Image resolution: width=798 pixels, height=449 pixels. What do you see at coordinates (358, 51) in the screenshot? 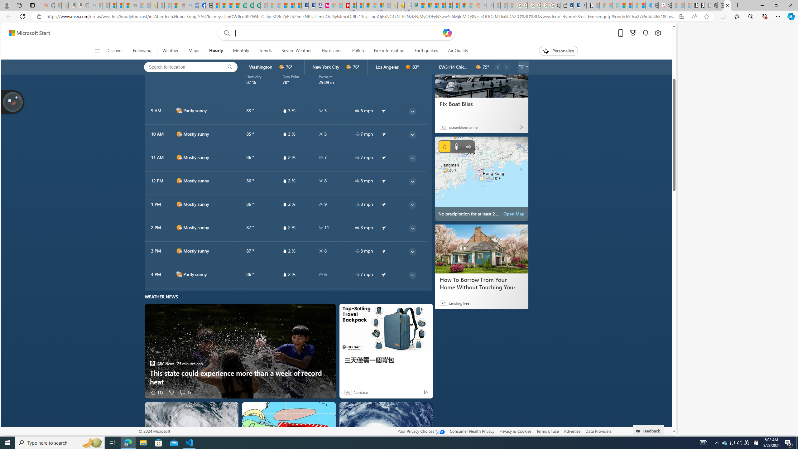
I see `Pollen` at bounding box center [358, 51].